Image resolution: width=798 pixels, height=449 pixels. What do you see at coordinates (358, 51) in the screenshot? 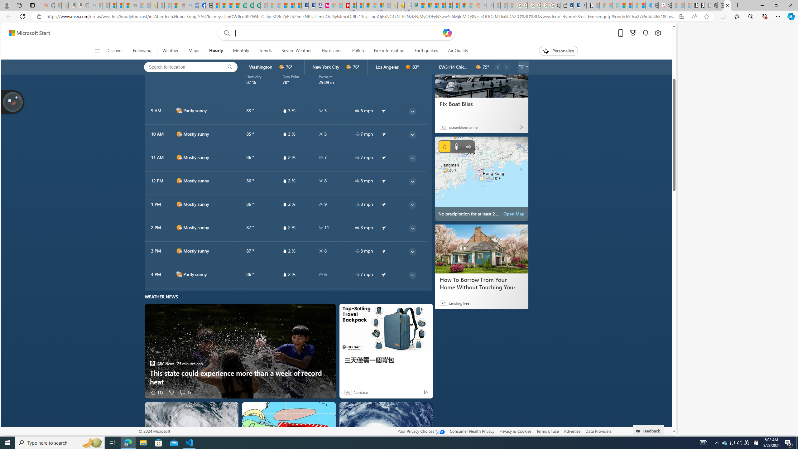
I see `Pollen` at bounding box center [358, 51].